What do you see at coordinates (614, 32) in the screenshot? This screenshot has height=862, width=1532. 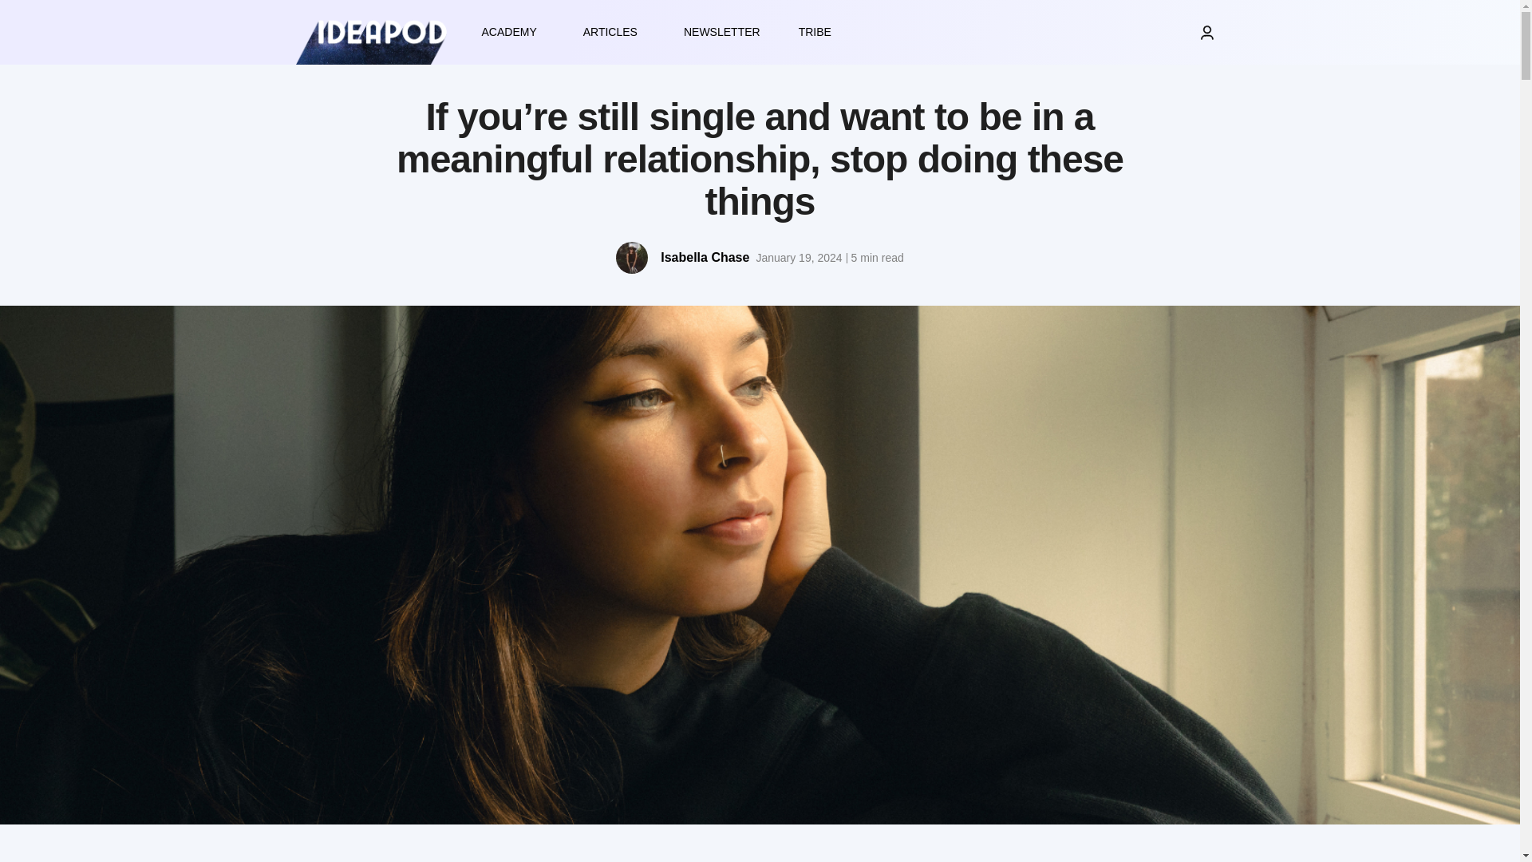 I see `ARTICLES` at bounding box center [614, 32].